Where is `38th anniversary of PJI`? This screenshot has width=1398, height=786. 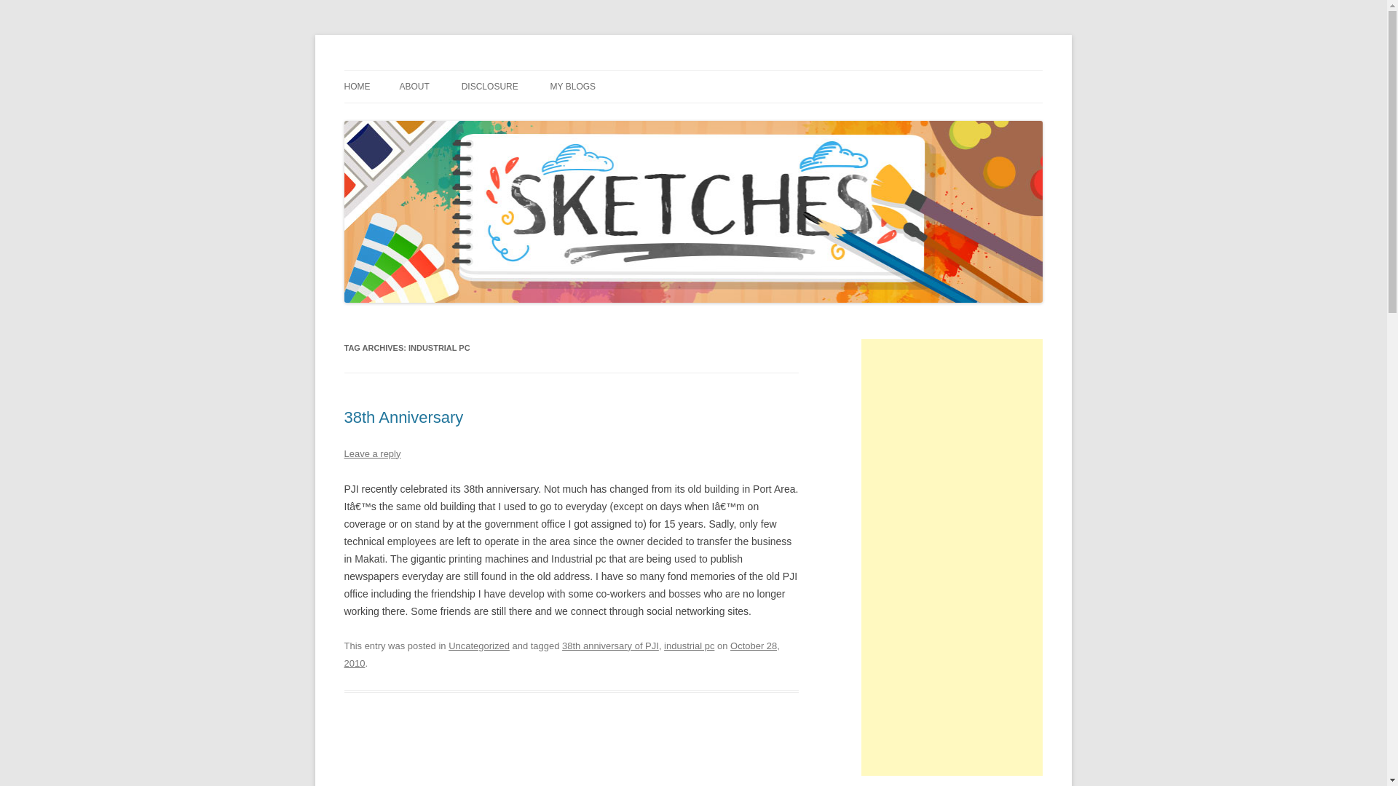 38th anniversary of PJI is located at coordinates (610, 646).